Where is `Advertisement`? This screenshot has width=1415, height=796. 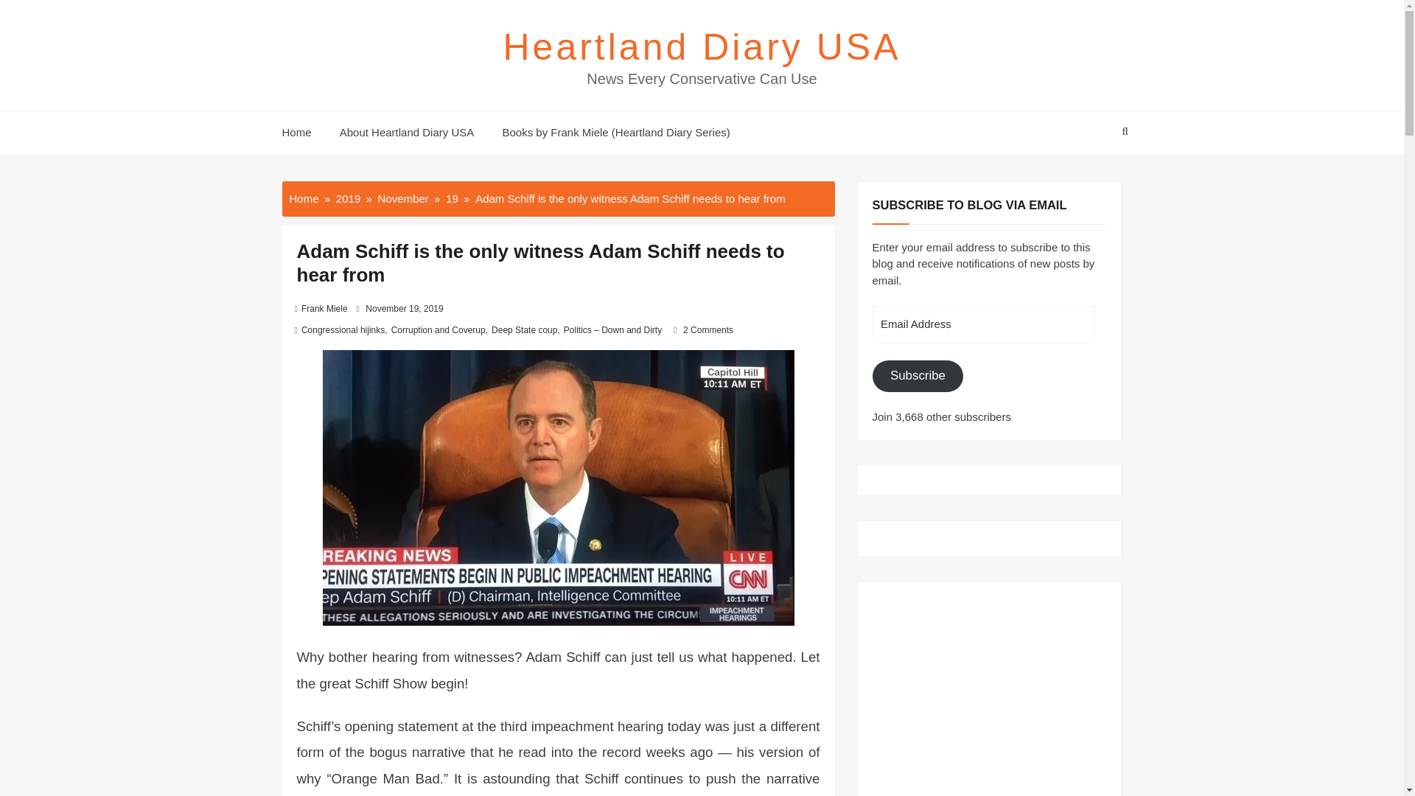 Advertisement is located at coordinates (989, 688).